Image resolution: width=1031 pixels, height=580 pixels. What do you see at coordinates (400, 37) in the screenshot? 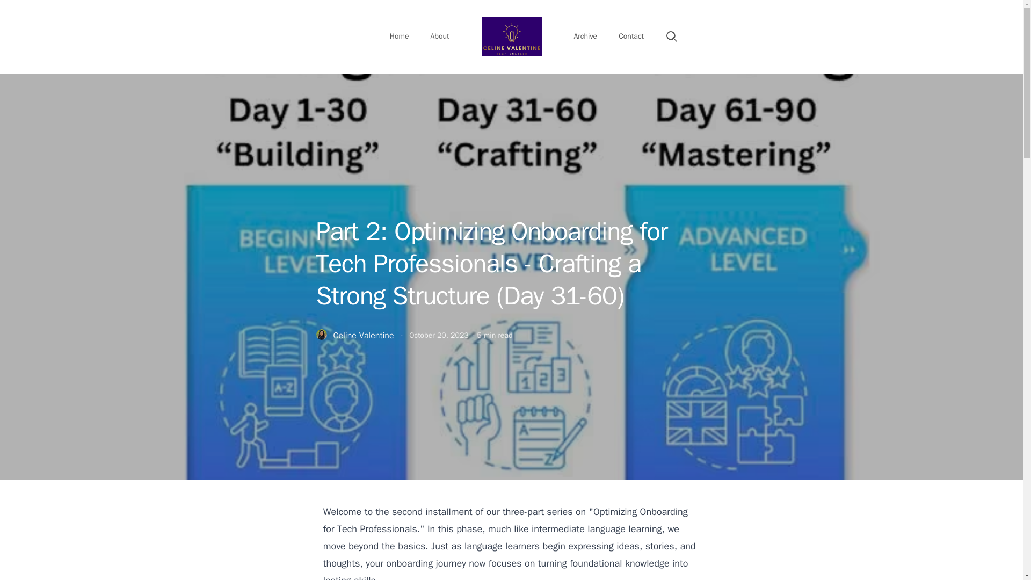
I see `Home` at bounding box center [400, 37].